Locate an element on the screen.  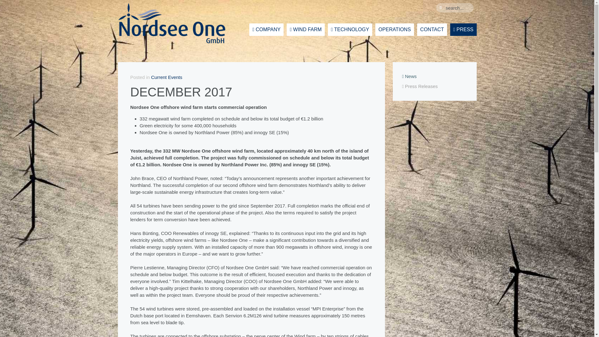
PRESS is located at coordinates (464, 29).